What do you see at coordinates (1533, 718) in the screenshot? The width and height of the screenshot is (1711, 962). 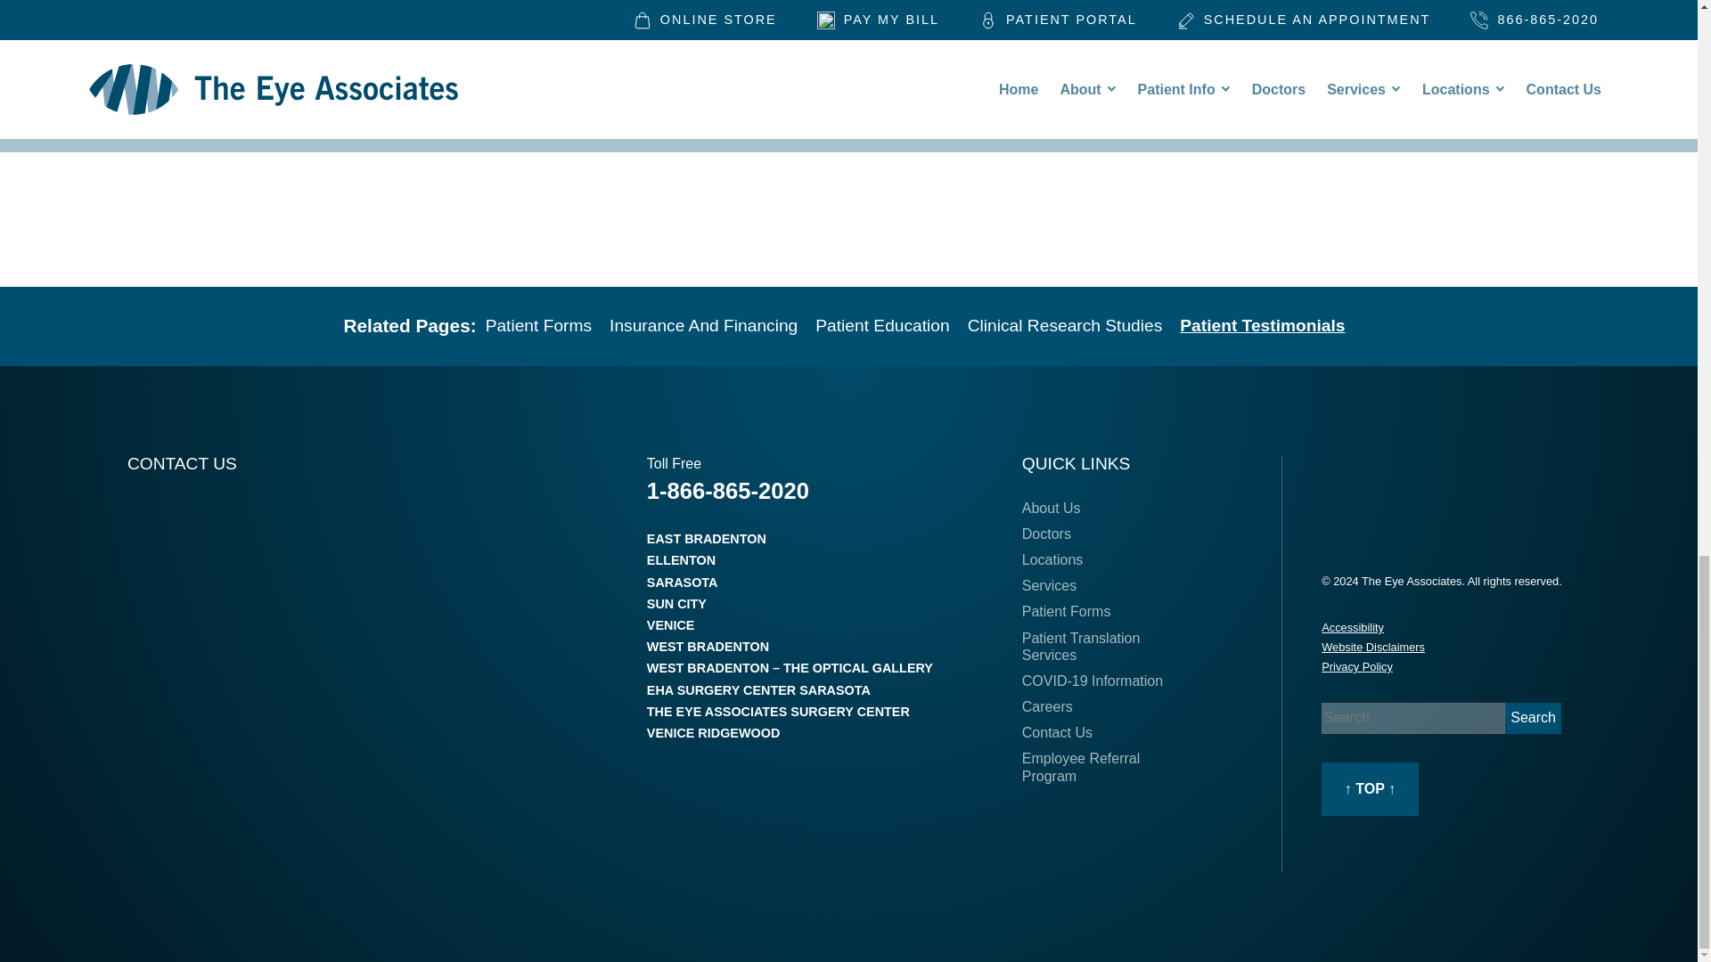 I see `Search` at bounding box center [1533, 718].